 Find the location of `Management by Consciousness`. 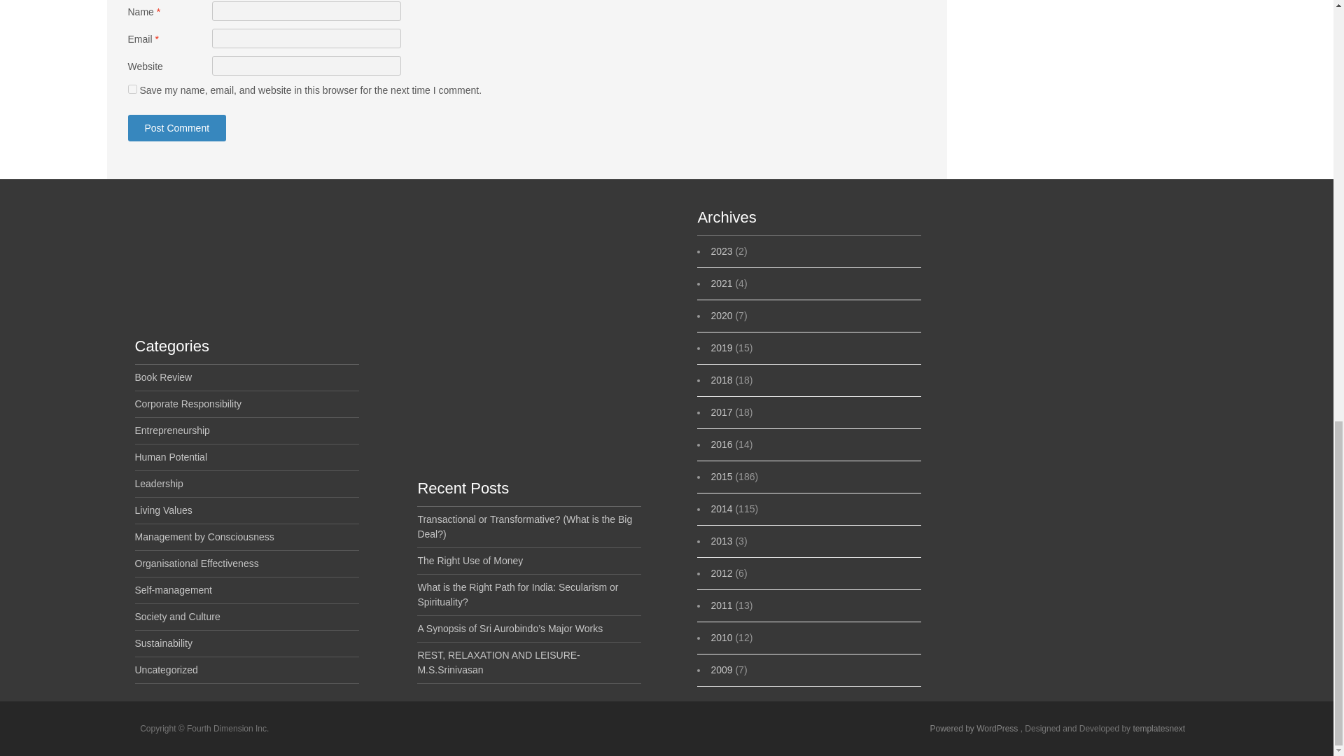

Management by Consciousness is located at coordinates (204, 537).